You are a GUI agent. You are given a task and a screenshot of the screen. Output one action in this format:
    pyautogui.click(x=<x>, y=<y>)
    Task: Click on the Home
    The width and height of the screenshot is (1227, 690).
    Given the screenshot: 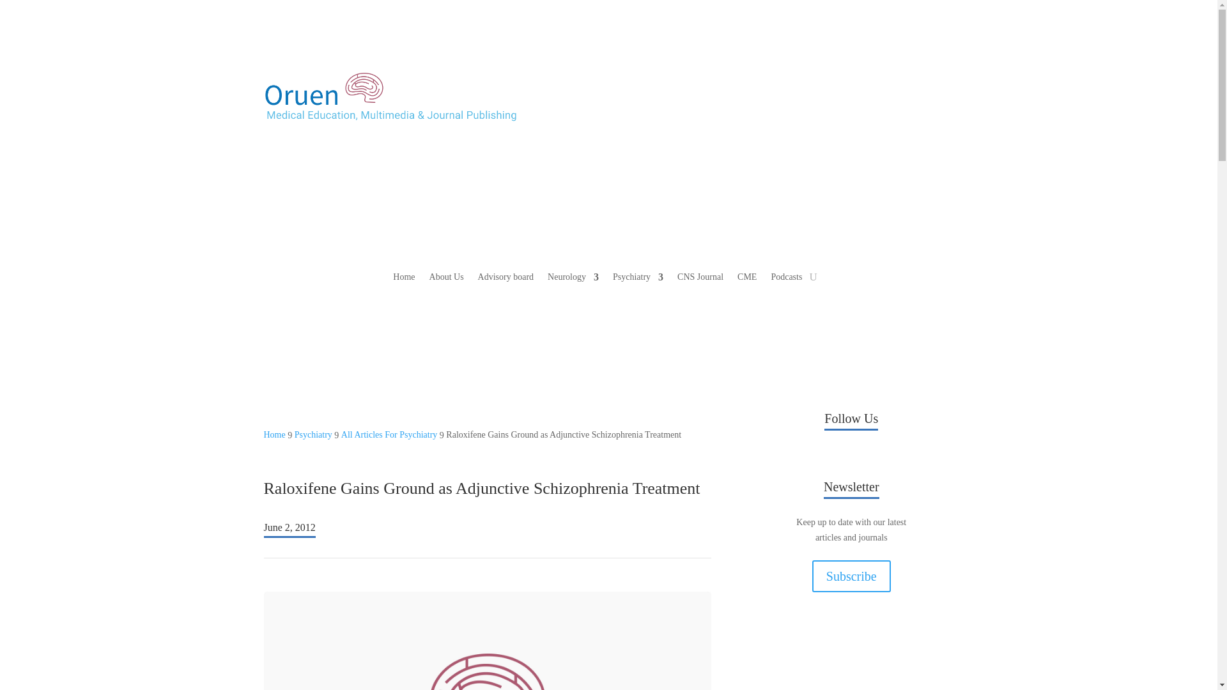 What is the action you would take?
    pyautogui.click(x=403, y=280)
    